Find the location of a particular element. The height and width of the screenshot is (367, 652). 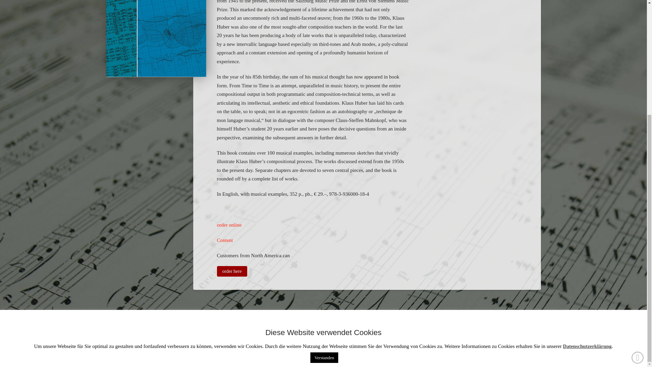

Impressum is located at coordinates (267, 337).